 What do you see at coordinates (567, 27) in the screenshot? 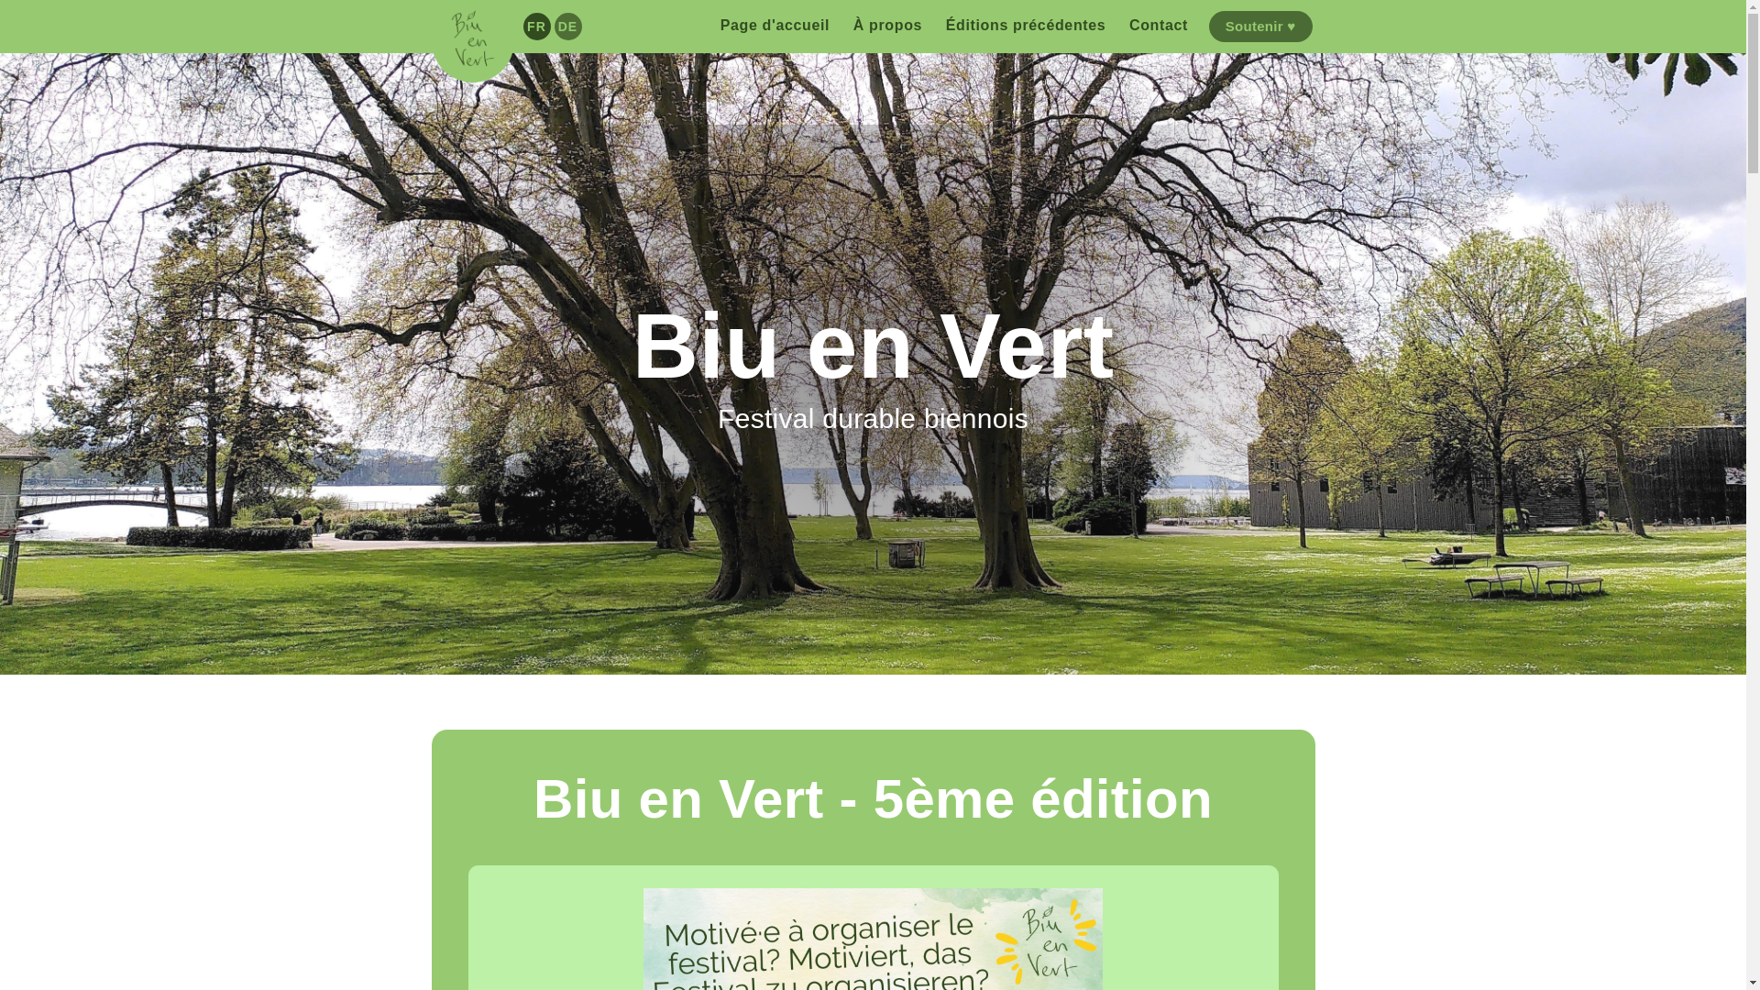
I see `DE` at bounding box center [567, 27].